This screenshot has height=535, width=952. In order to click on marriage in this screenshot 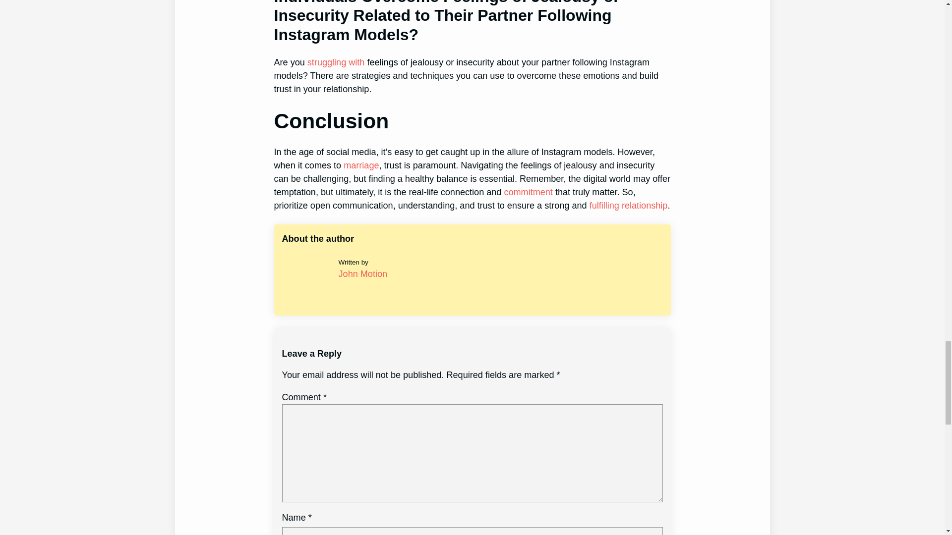, I will do `click(361, 165)`.